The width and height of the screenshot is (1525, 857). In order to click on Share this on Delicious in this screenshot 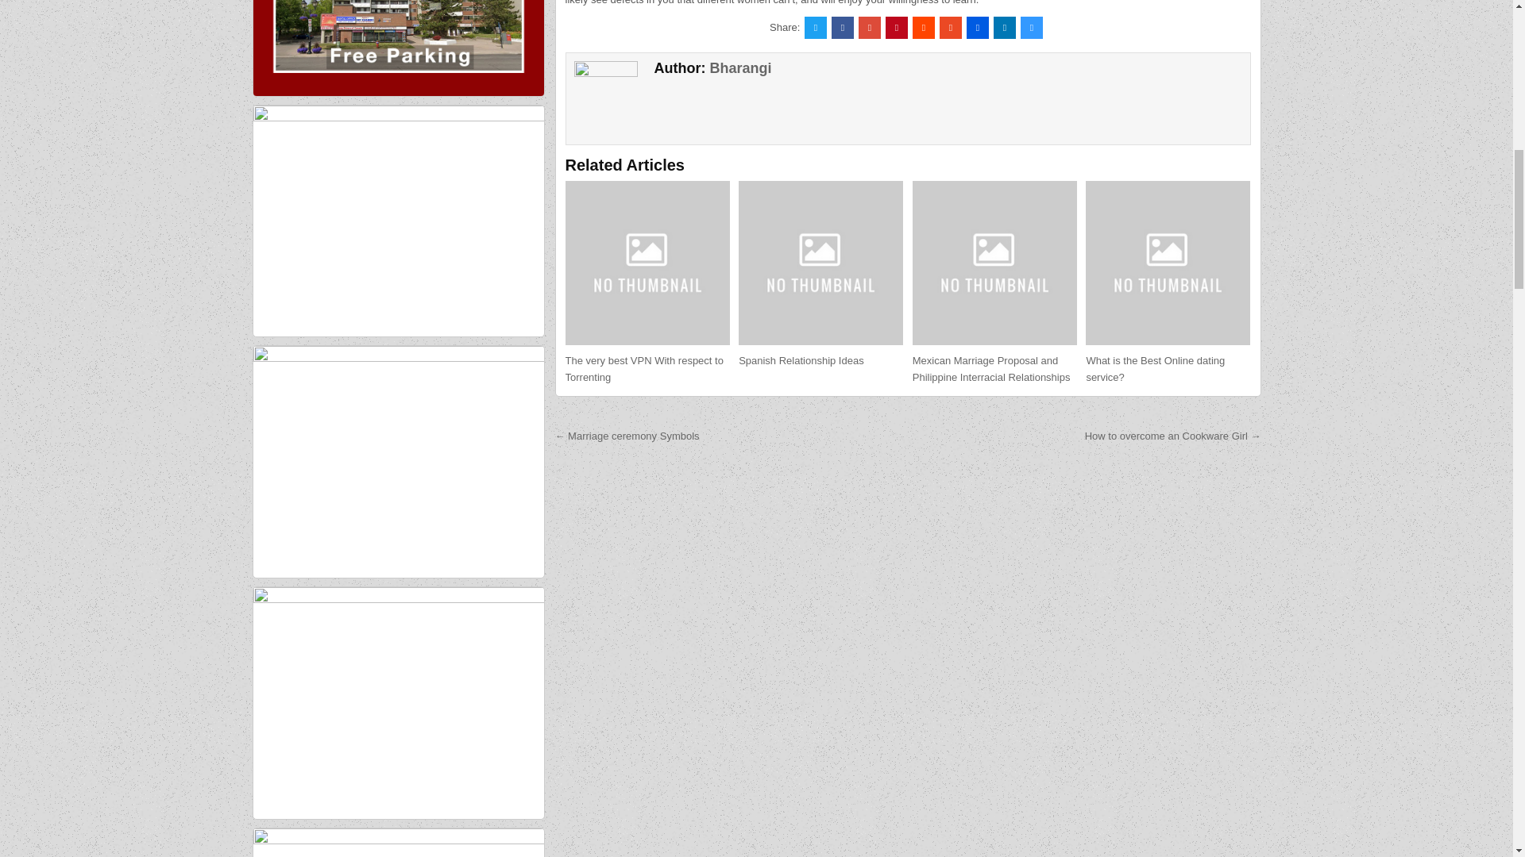, I will do `click(1031, 27)`.